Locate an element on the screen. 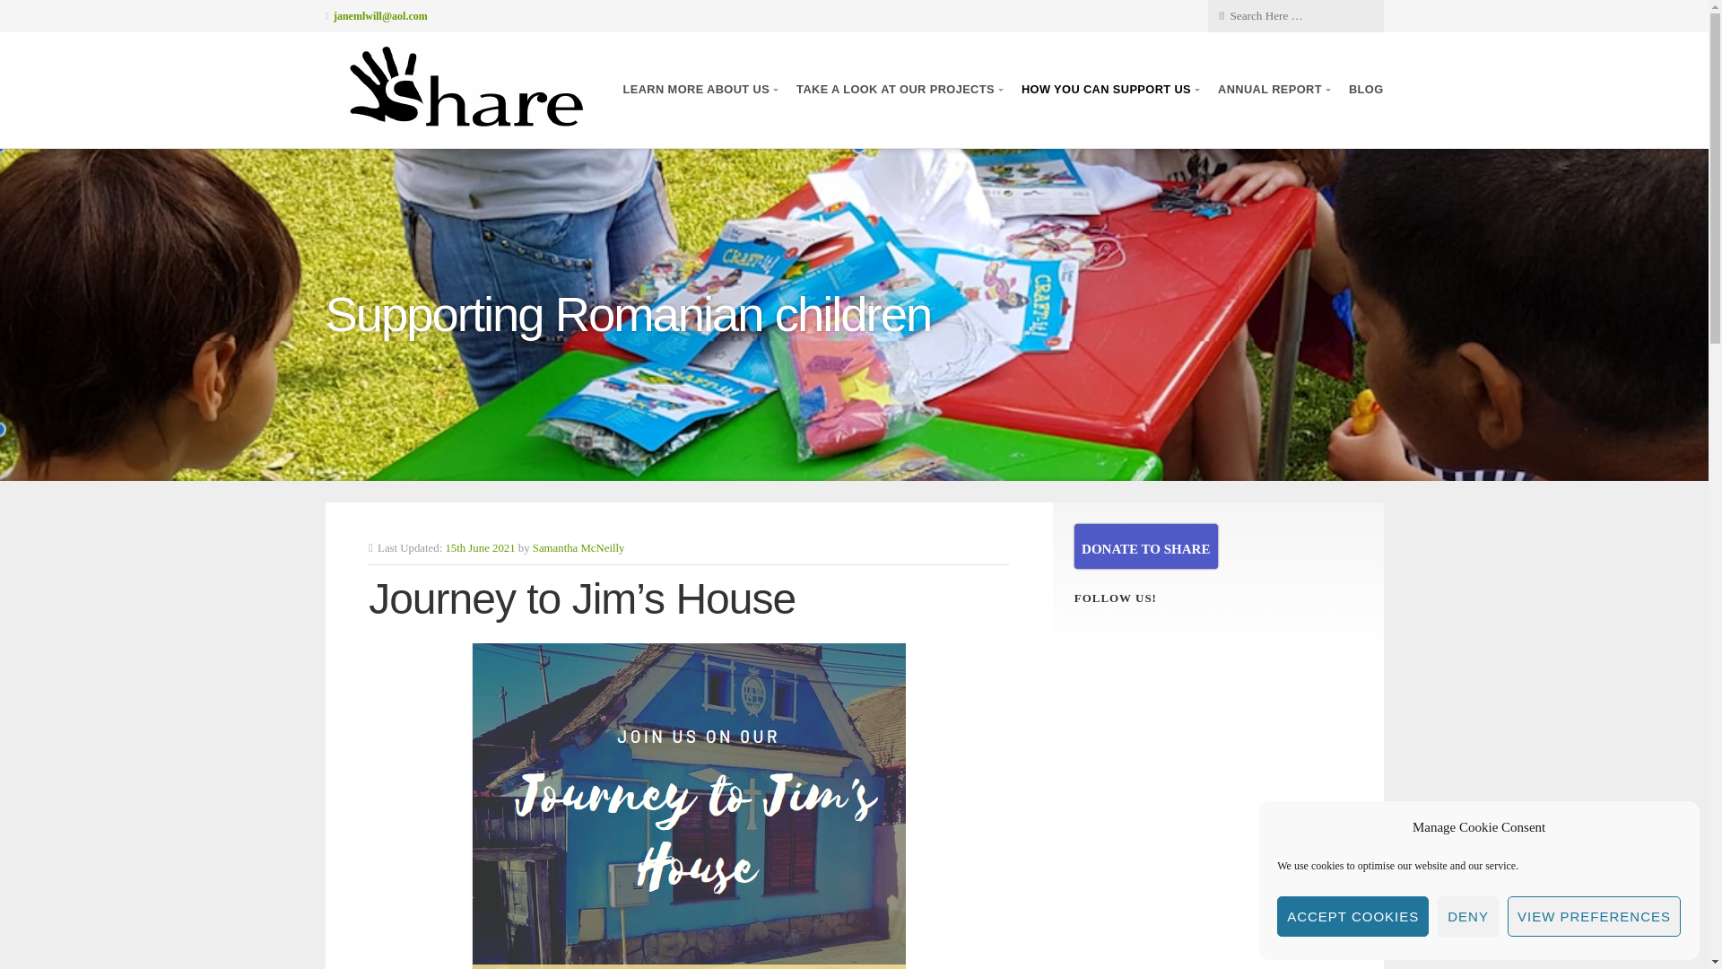  VIEW PREFERENCES is located at coordinates (1594, 917).